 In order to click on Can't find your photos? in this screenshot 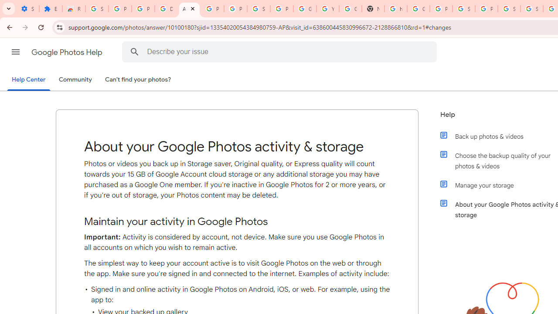, I will do `click(138, 80)`.